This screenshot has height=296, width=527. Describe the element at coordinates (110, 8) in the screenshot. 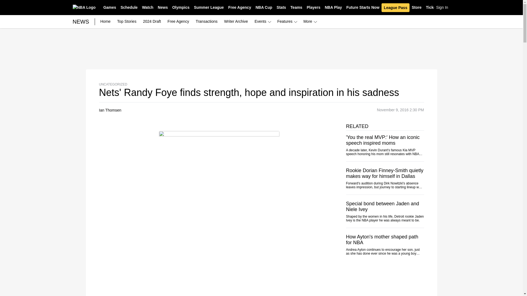

I see `Games` at that location.